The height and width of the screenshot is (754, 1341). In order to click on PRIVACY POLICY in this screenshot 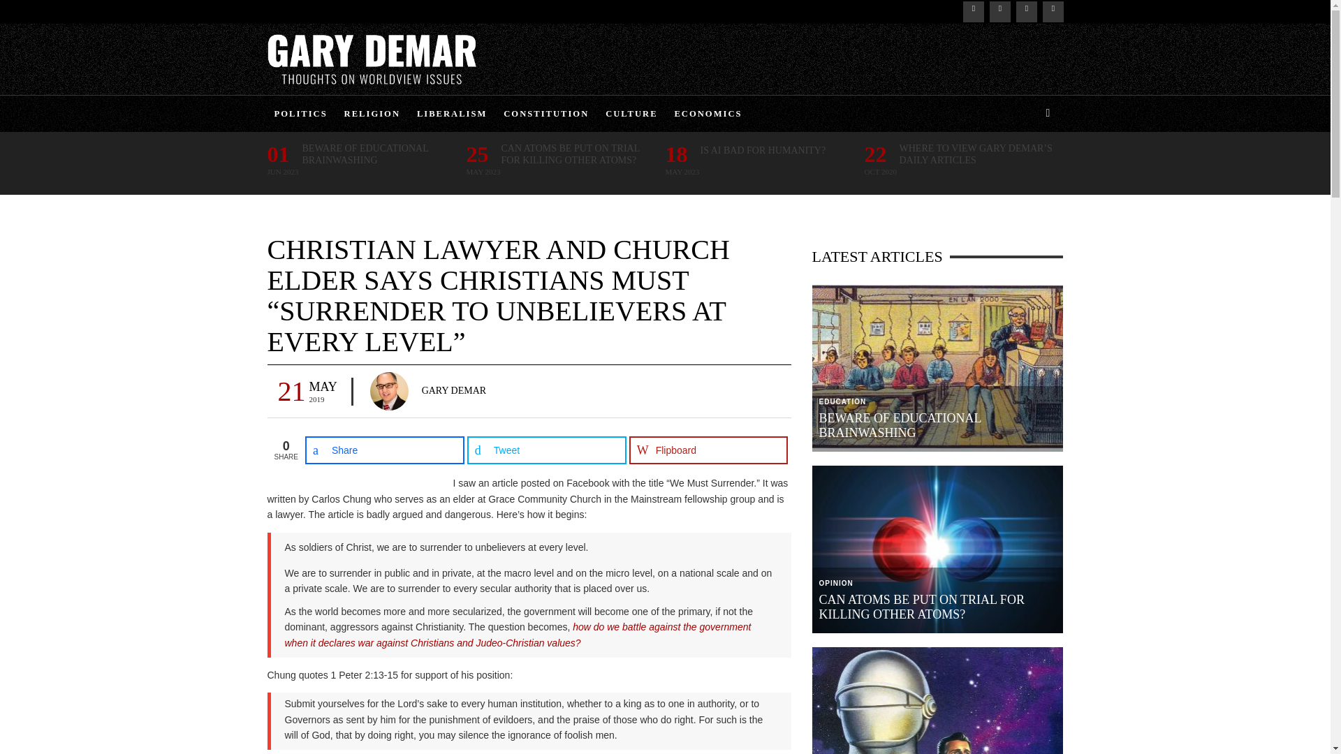, I will do `click(341, 7)`.